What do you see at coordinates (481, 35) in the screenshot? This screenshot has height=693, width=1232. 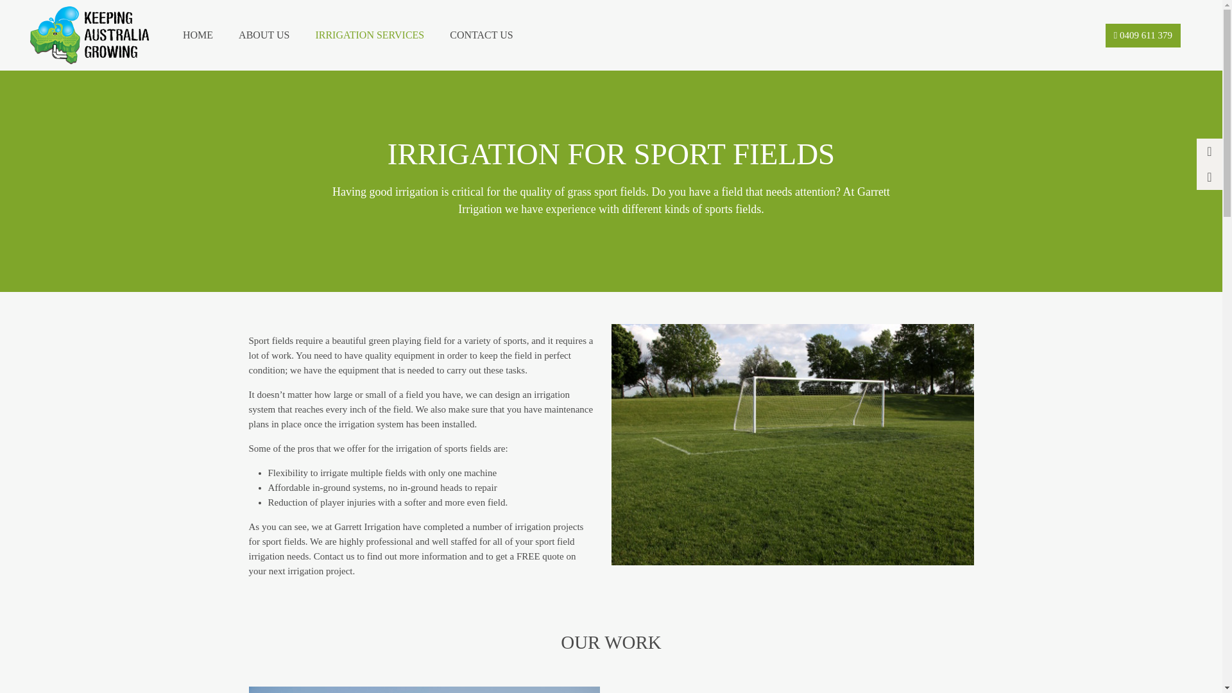 I see `CONTACT US` at bounding box center [481, 35].